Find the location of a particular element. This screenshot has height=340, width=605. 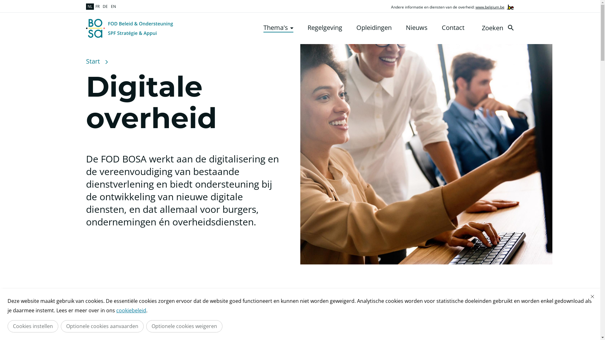

www.belgium.be is located at coordinates (490, 7).